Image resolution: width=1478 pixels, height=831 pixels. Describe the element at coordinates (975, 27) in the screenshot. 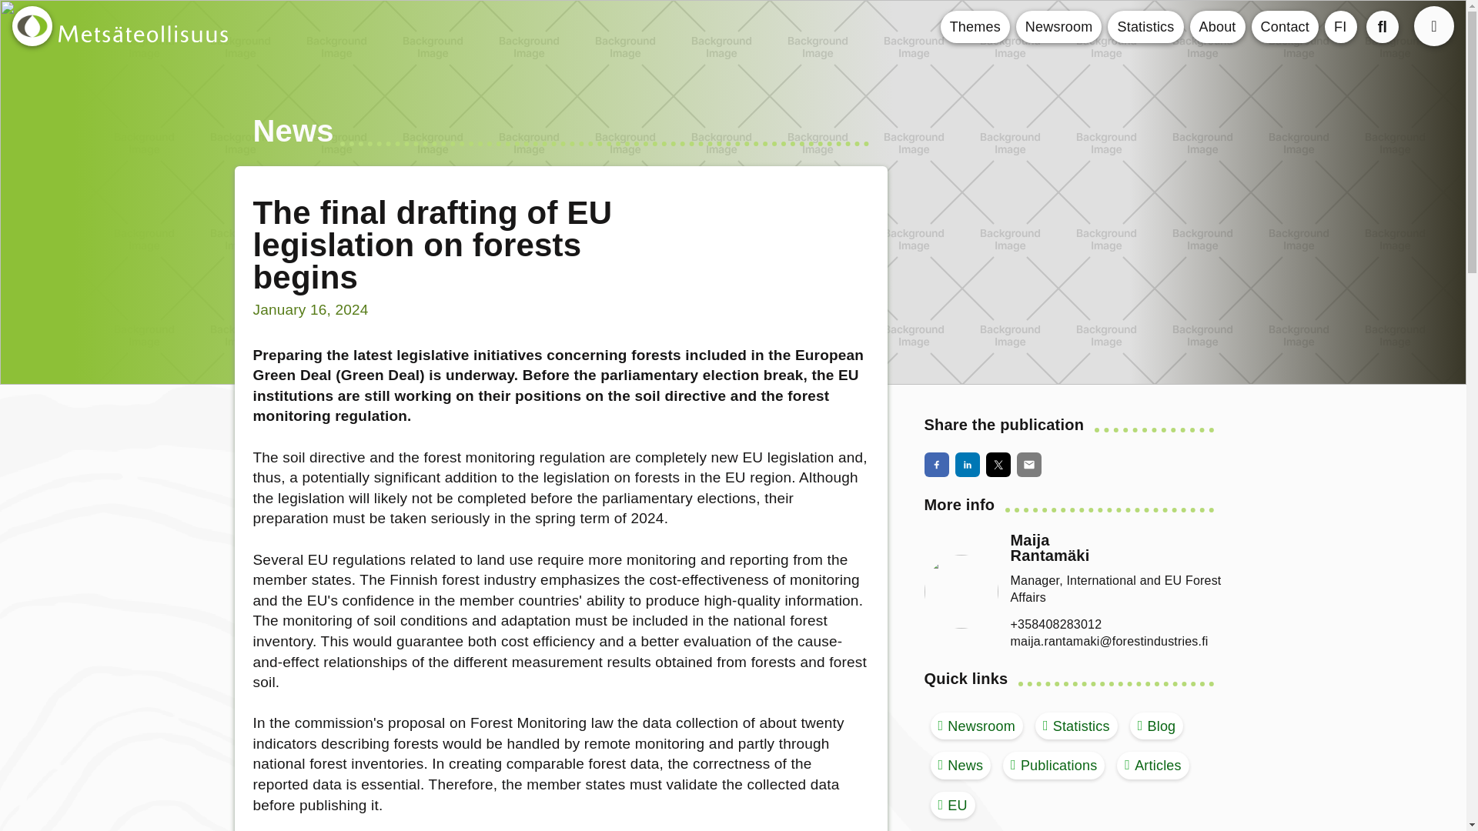

I see `Themes` at that location.